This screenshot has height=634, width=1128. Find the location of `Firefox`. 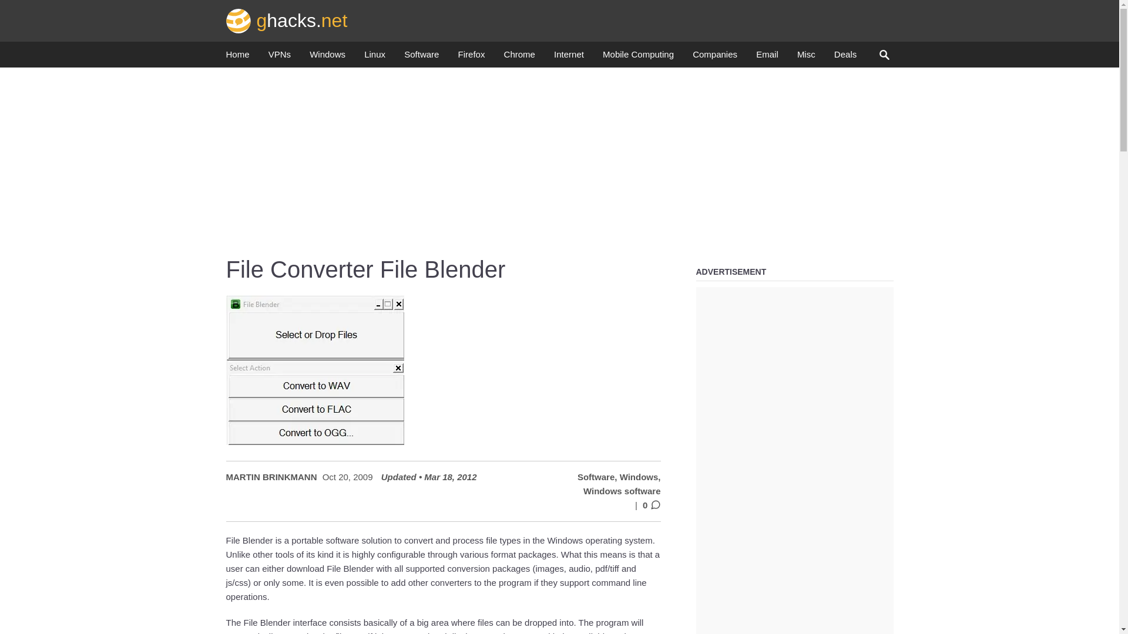

Firefox is located at coordinates (471, 58).